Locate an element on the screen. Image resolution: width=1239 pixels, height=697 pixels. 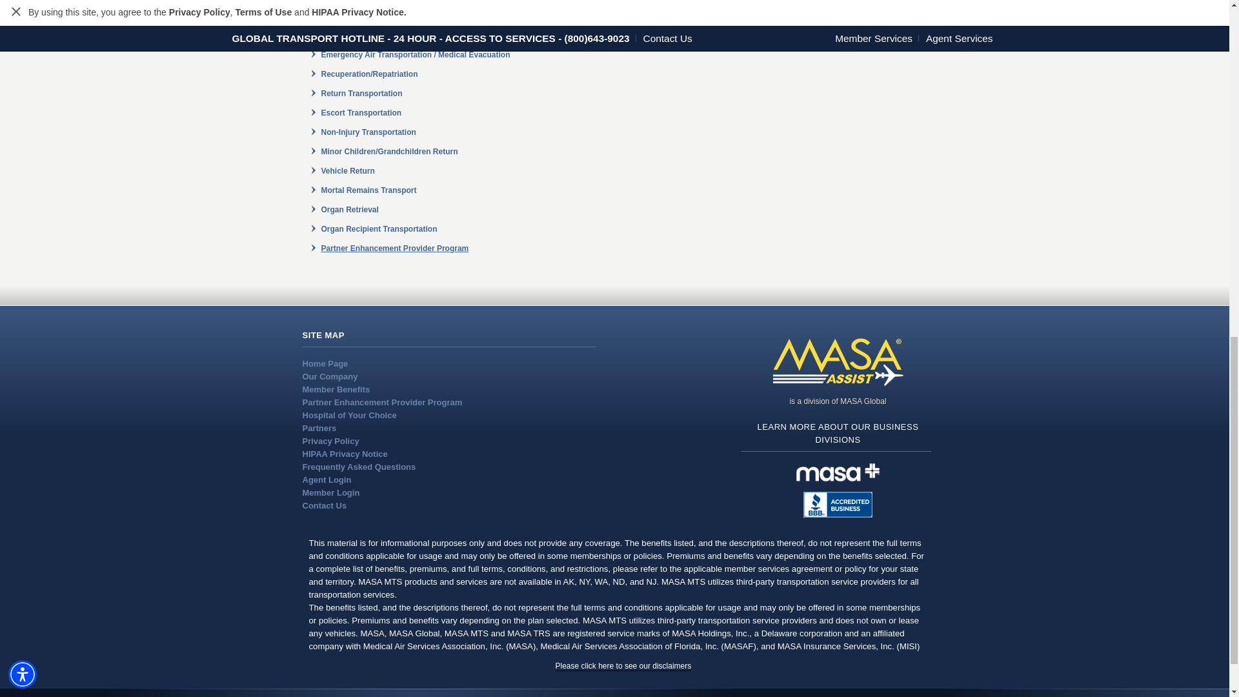
BENEFITS is located at coordinates (614, 5).